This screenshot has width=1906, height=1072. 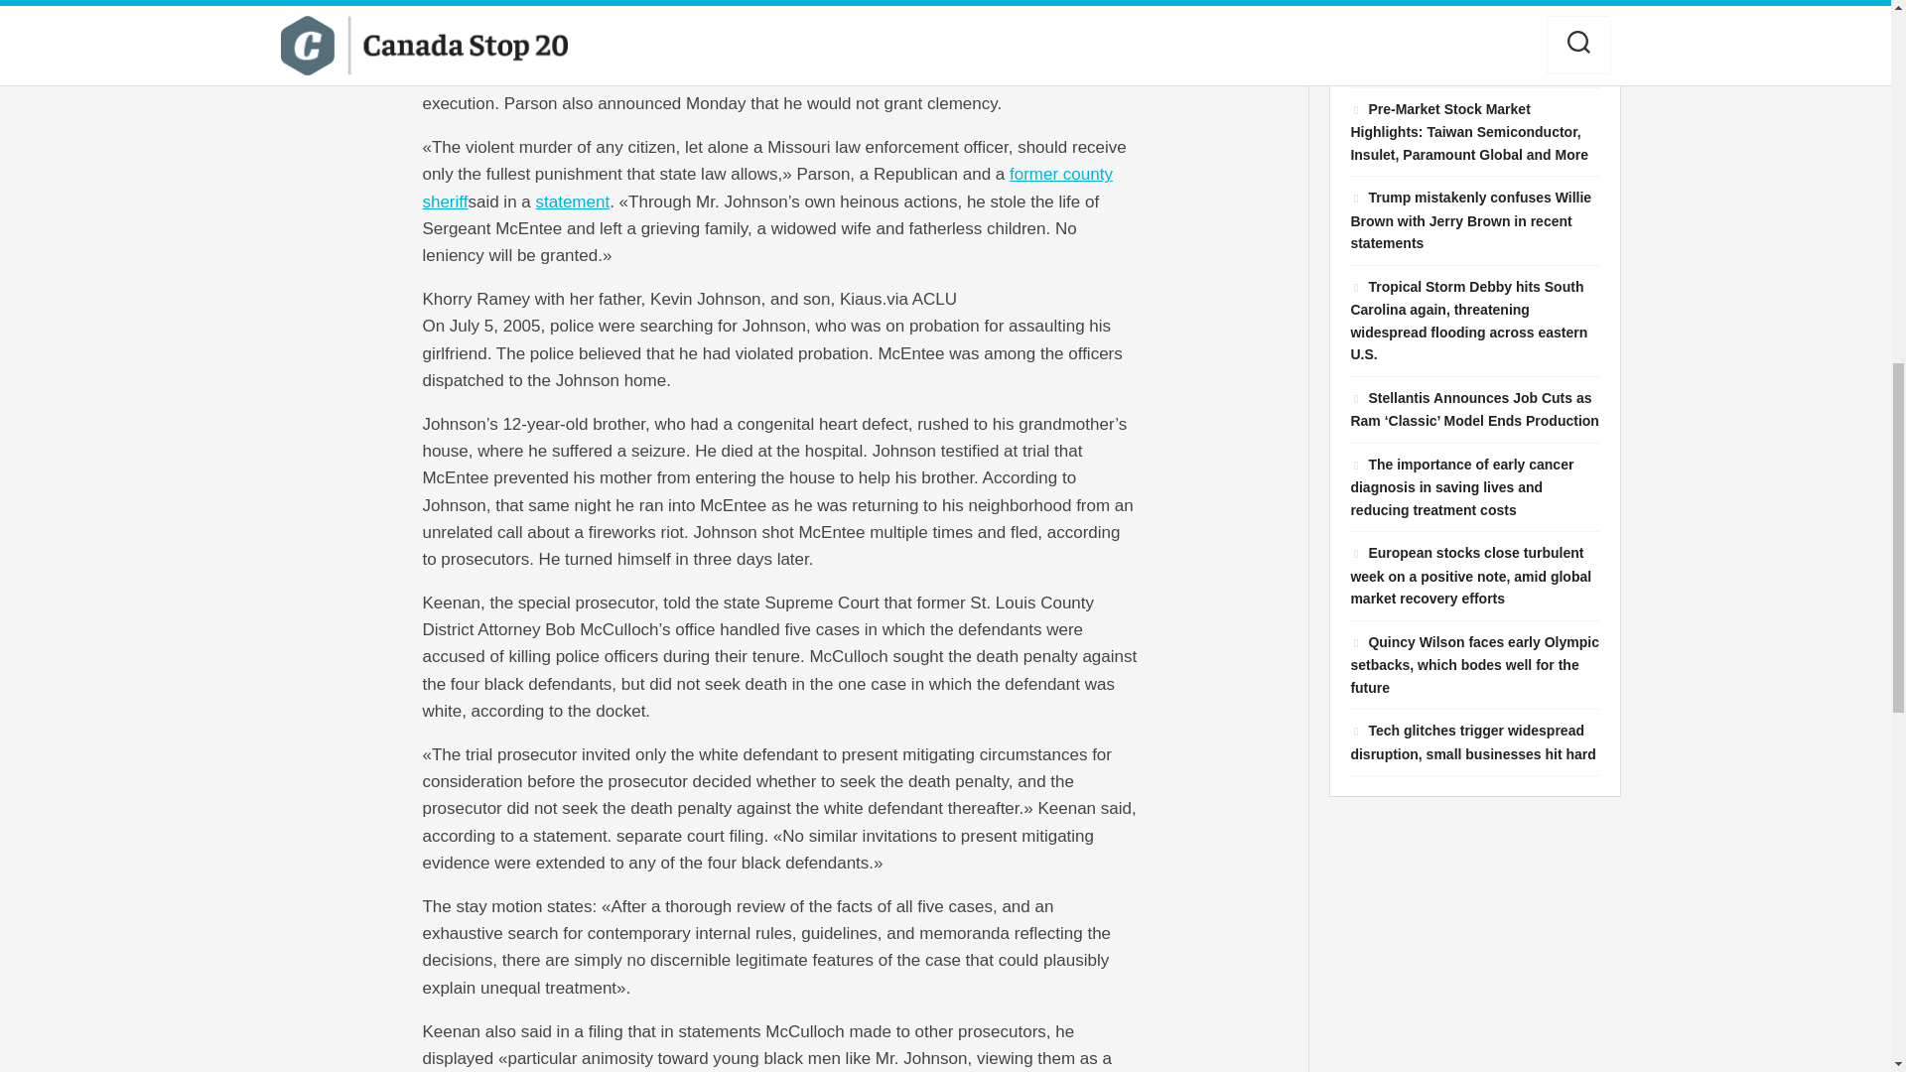 What do you see at coordinates (634, 77) in the screenshot?
I see `decision` at bounding box center [634, 77].